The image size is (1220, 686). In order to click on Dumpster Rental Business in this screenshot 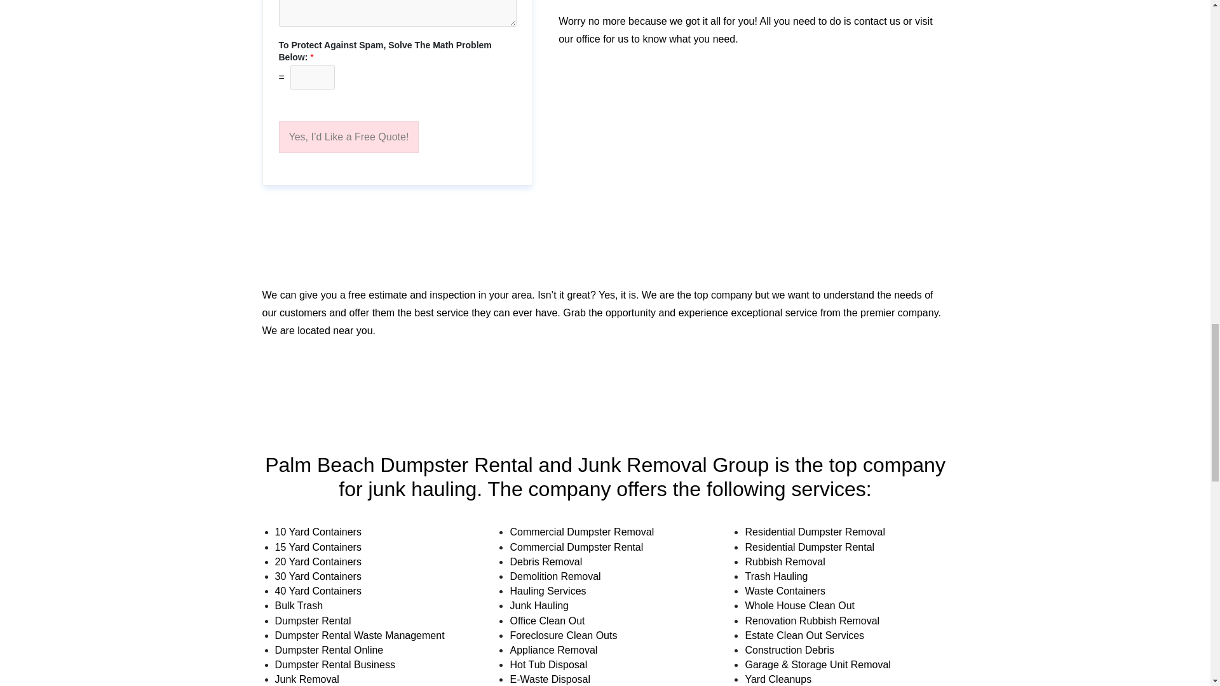, I will do `click(334, 664)`.